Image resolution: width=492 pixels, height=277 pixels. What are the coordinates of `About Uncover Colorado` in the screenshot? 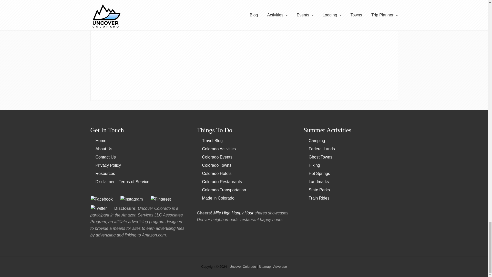 It's located at (104, 149).